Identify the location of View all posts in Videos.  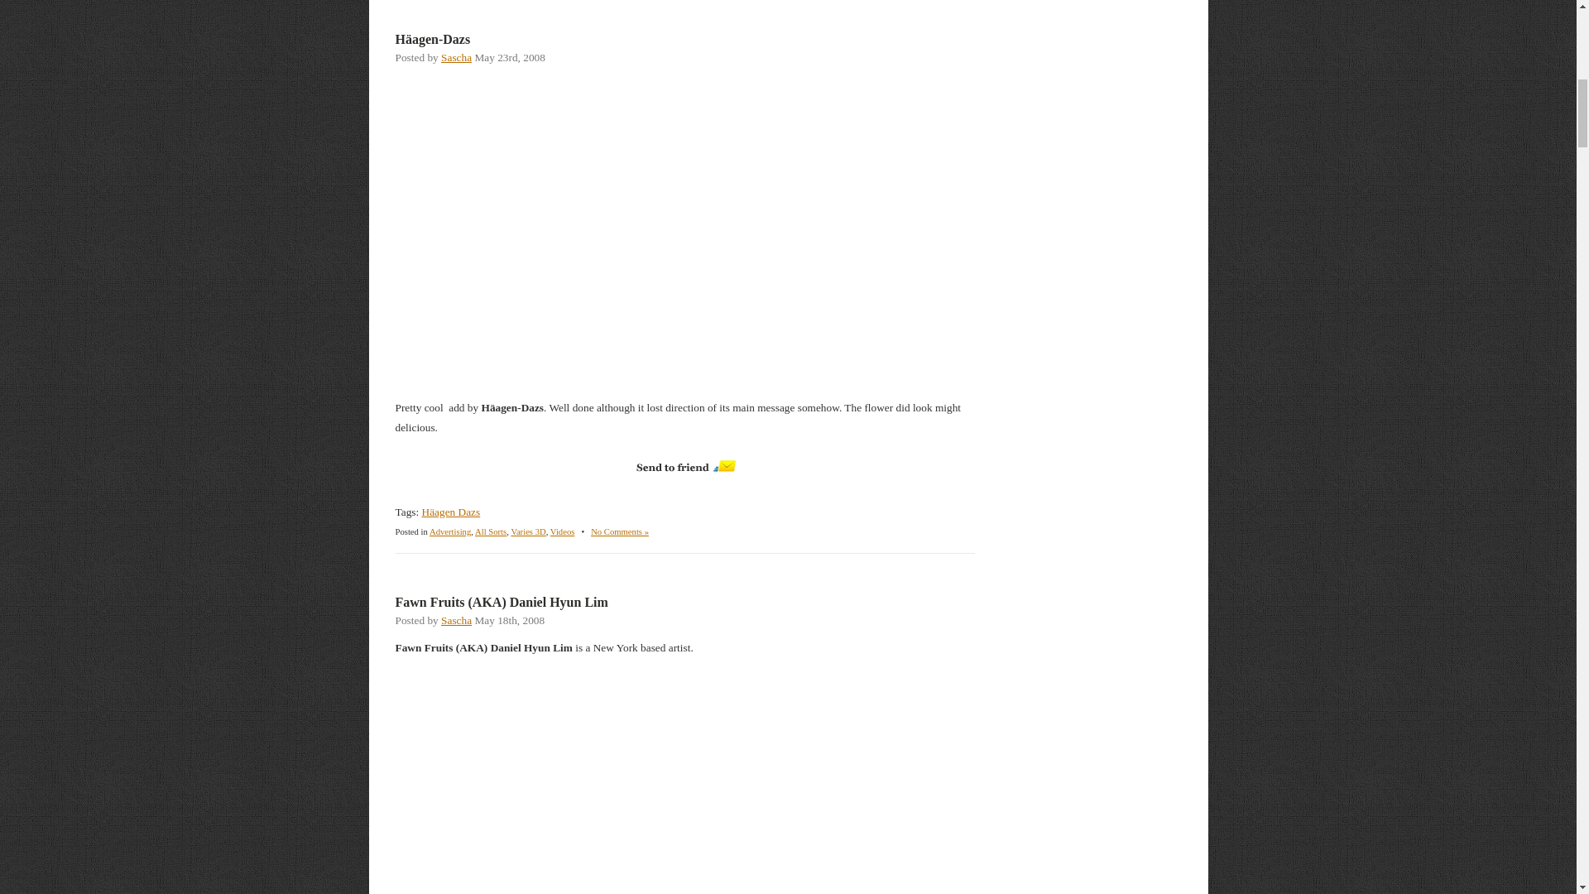
(563, 531).